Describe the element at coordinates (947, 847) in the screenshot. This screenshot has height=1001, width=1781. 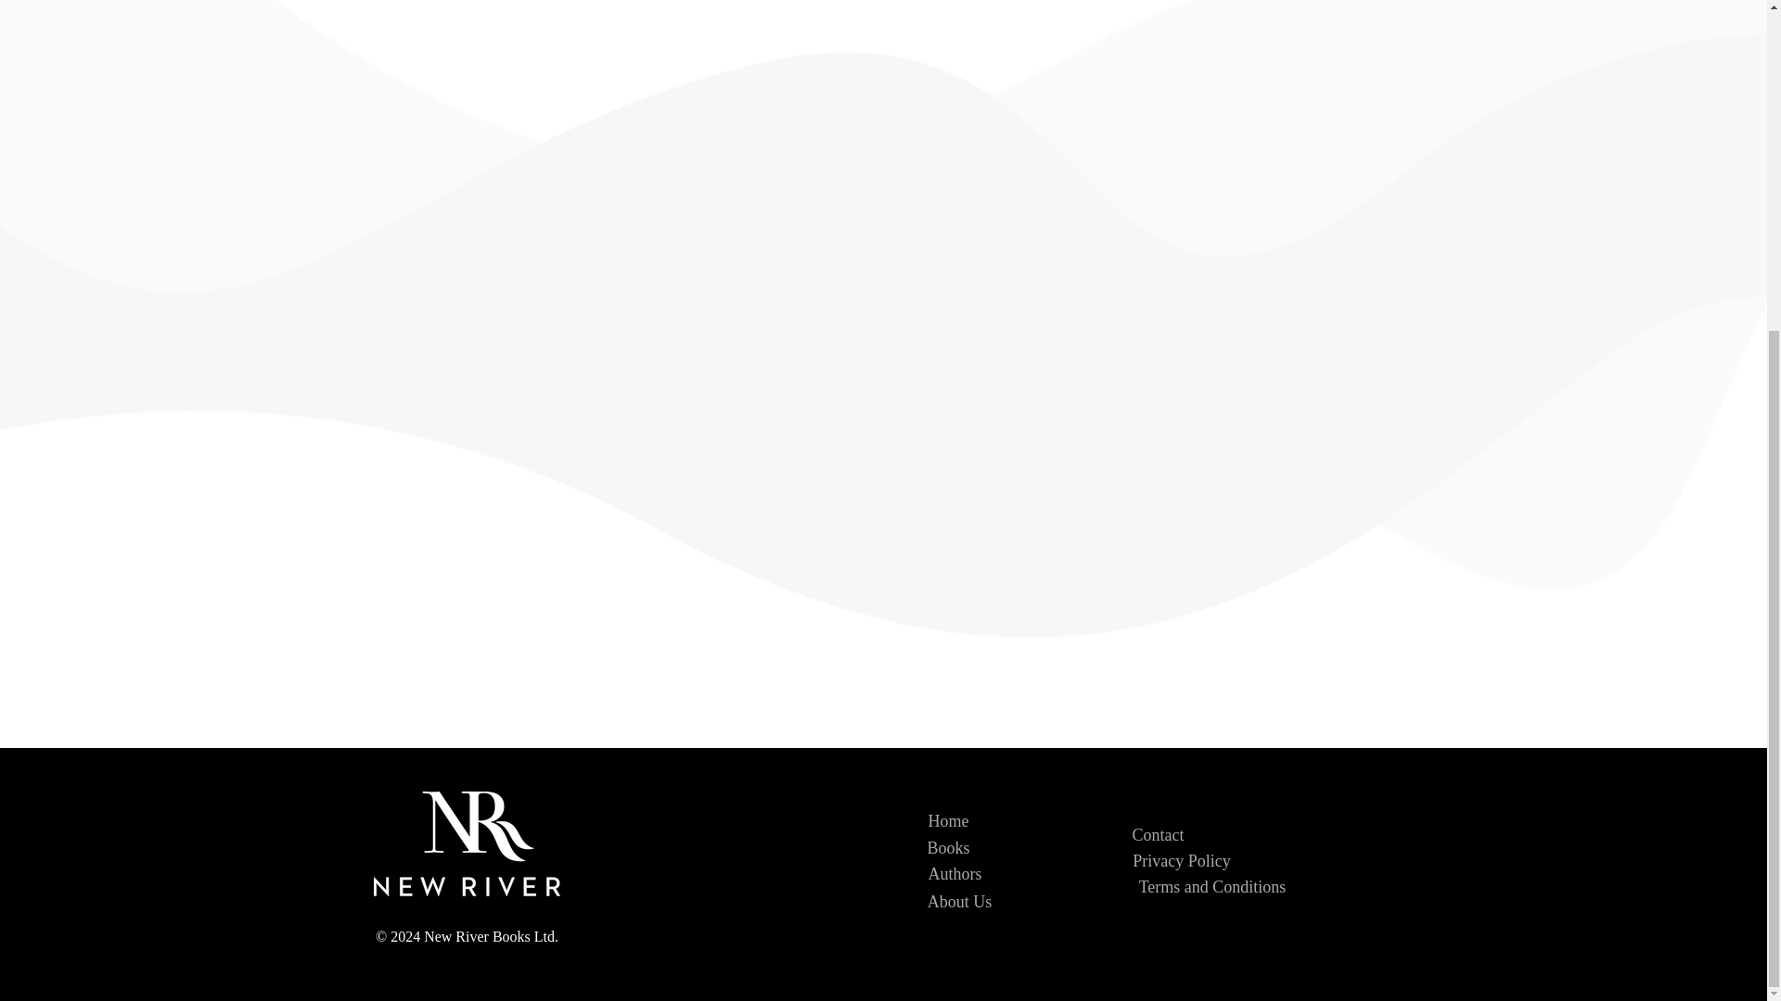
I see `Books` at that location.